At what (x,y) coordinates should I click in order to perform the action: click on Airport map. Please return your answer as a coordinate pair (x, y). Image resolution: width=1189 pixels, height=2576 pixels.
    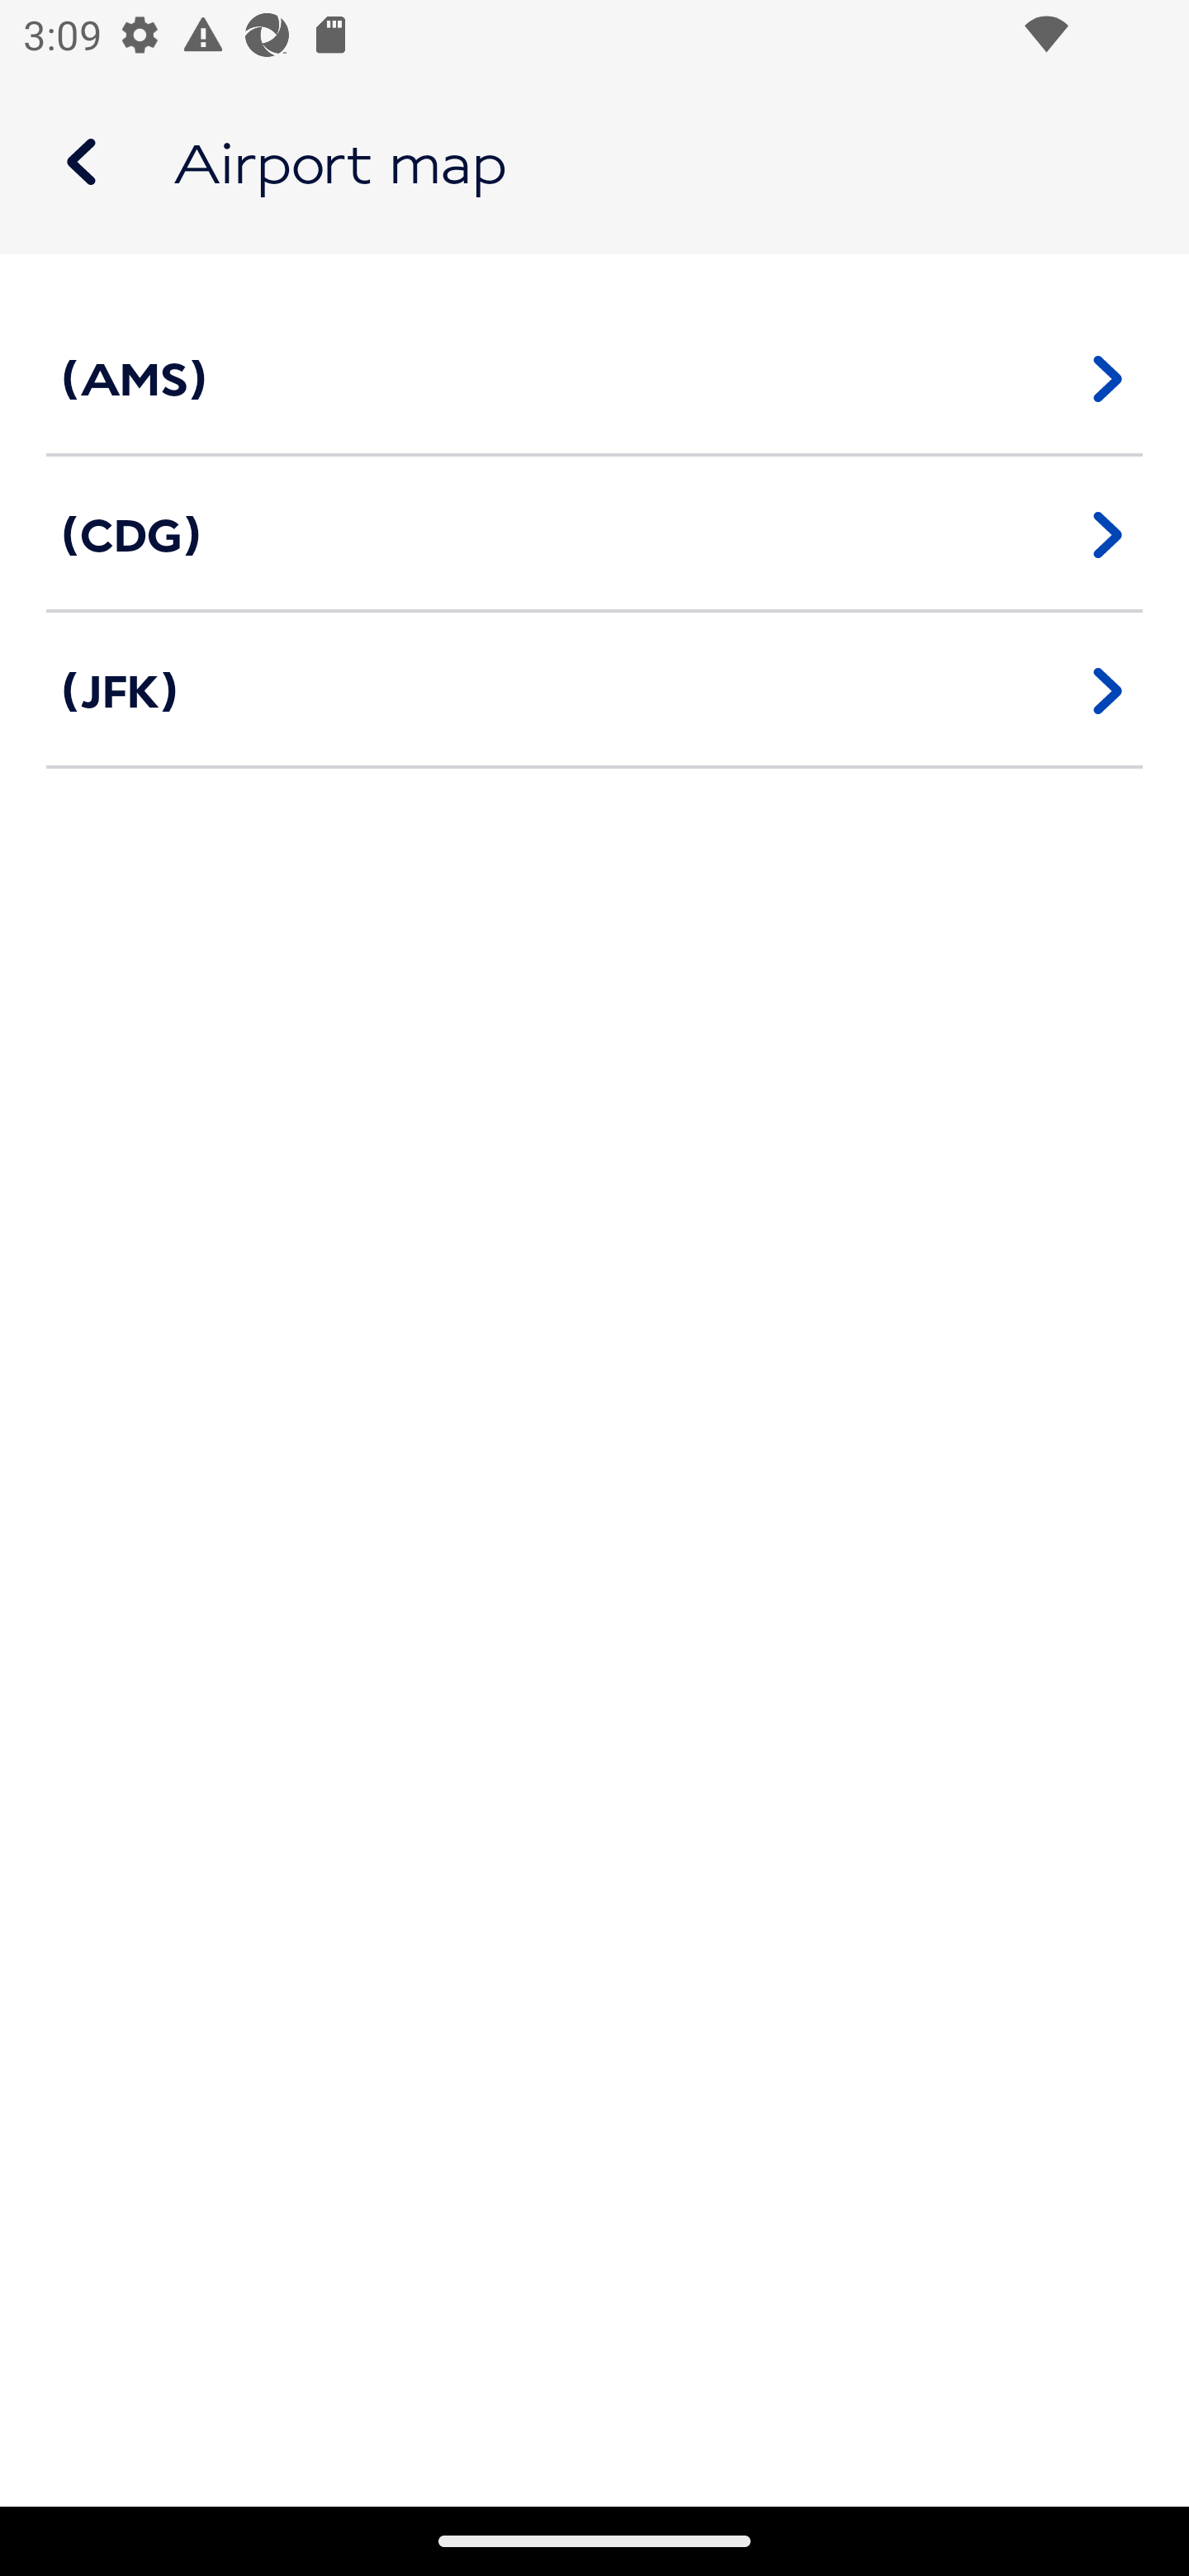
    Looking at the image, I should click on (594, 162).